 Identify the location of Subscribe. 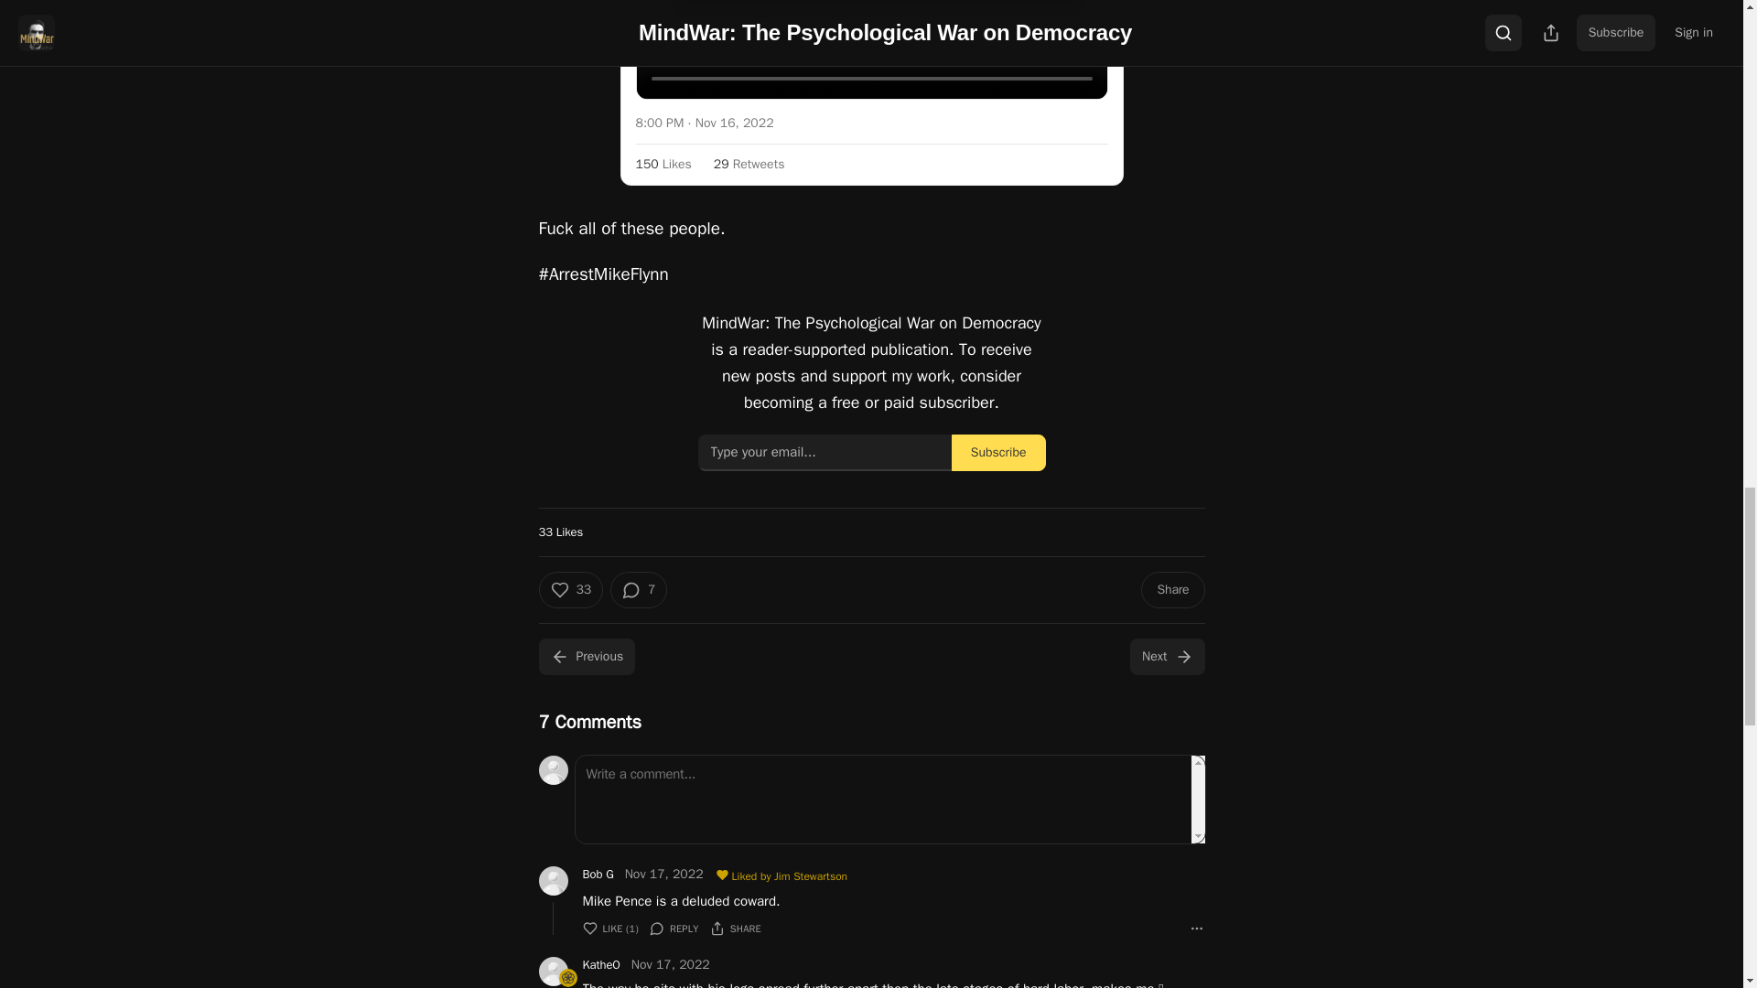
(998, 453).